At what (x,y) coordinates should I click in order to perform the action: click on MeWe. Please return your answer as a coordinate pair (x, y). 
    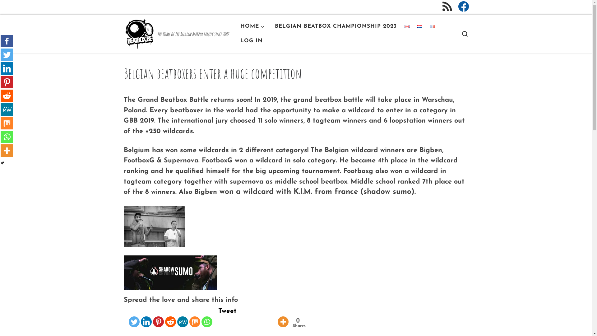
    Looking at the image, I should click on (183, 317).